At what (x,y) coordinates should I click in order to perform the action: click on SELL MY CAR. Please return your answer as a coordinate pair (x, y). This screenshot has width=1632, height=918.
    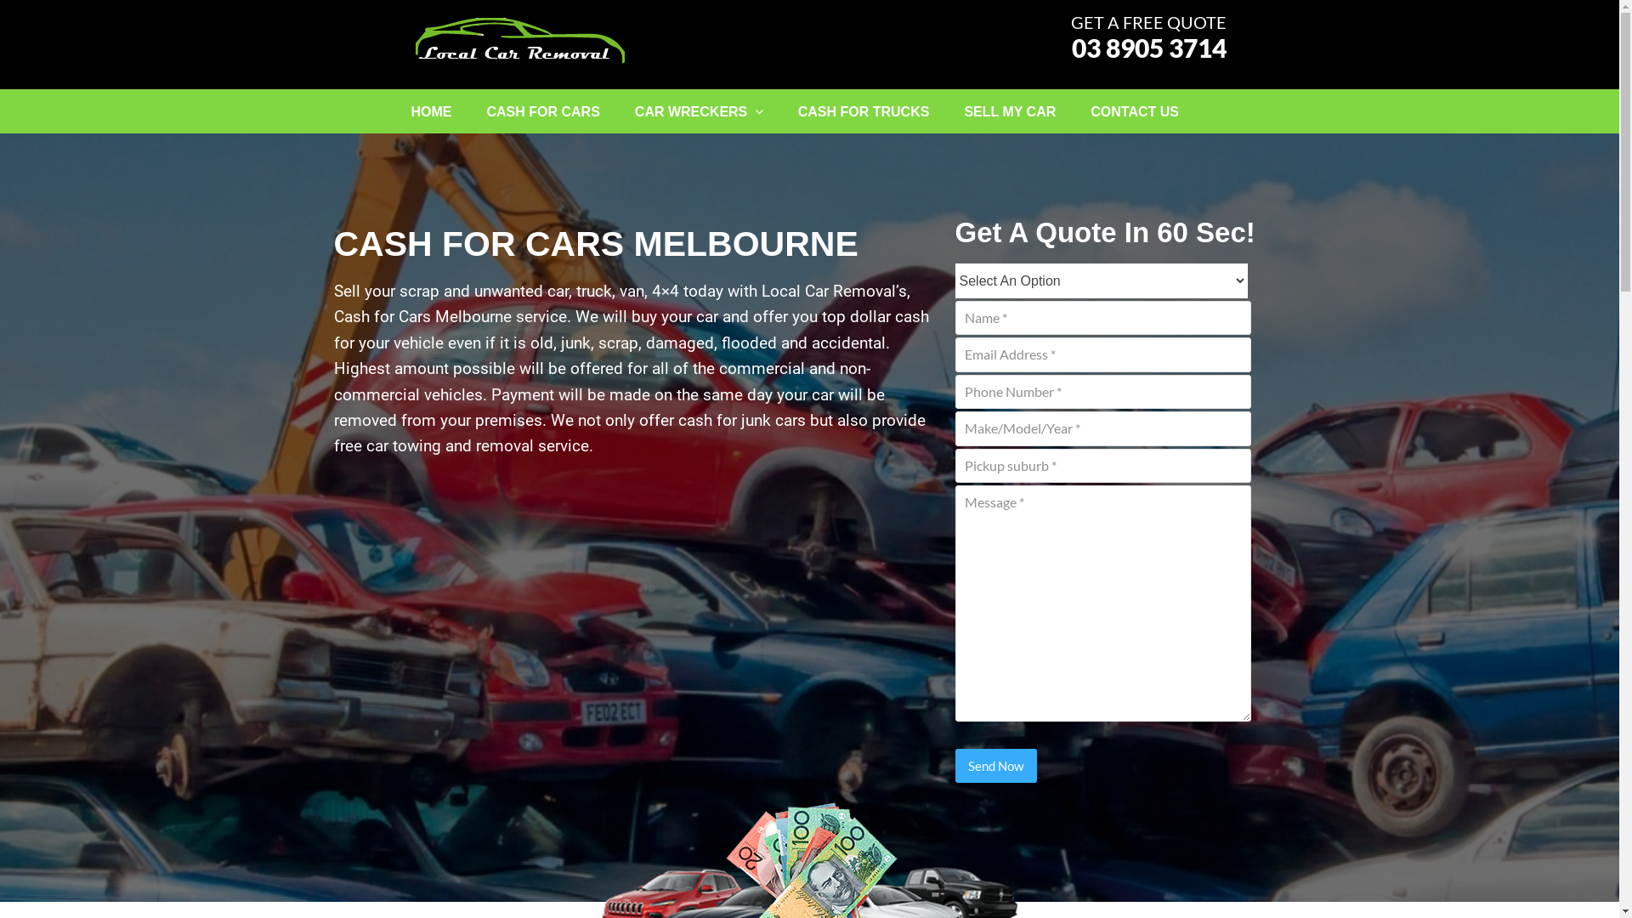
    Looking at the image, I should click on (1010, 110).